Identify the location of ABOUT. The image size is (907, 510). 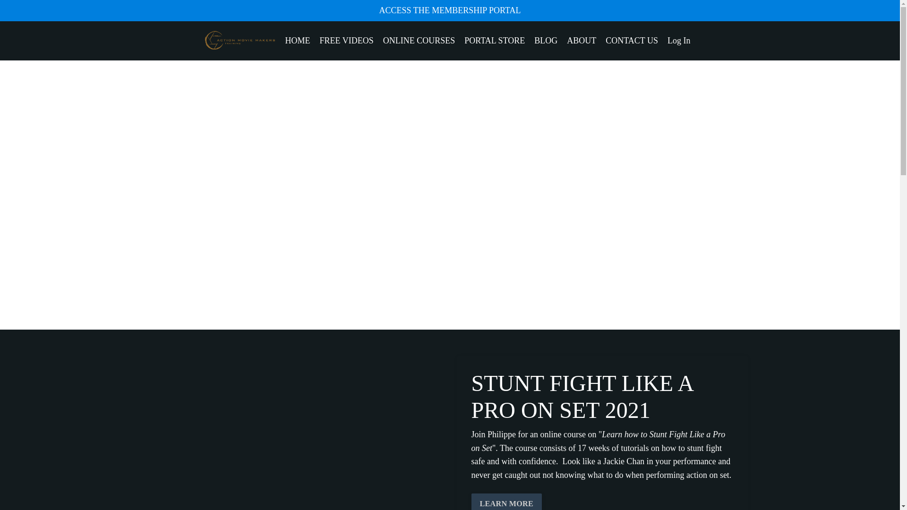
(581, 41).